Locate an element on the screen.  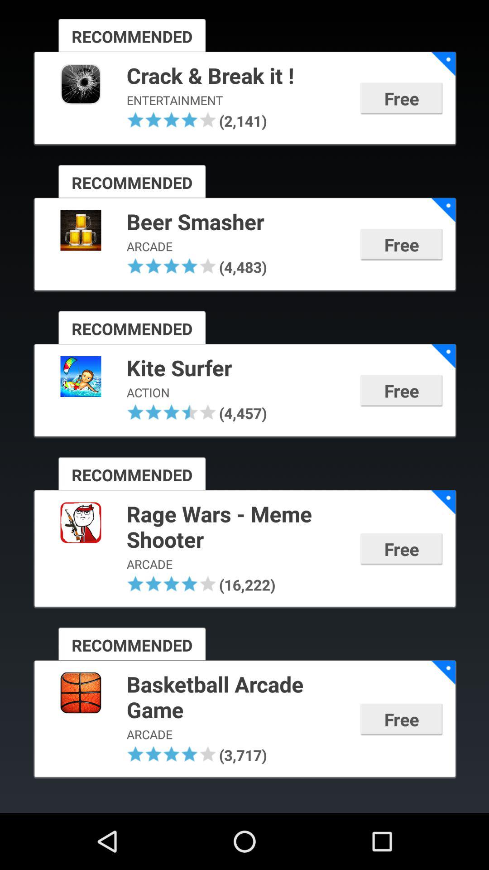
tap app to the left of (16,222) is located at coordinates (207, 584).